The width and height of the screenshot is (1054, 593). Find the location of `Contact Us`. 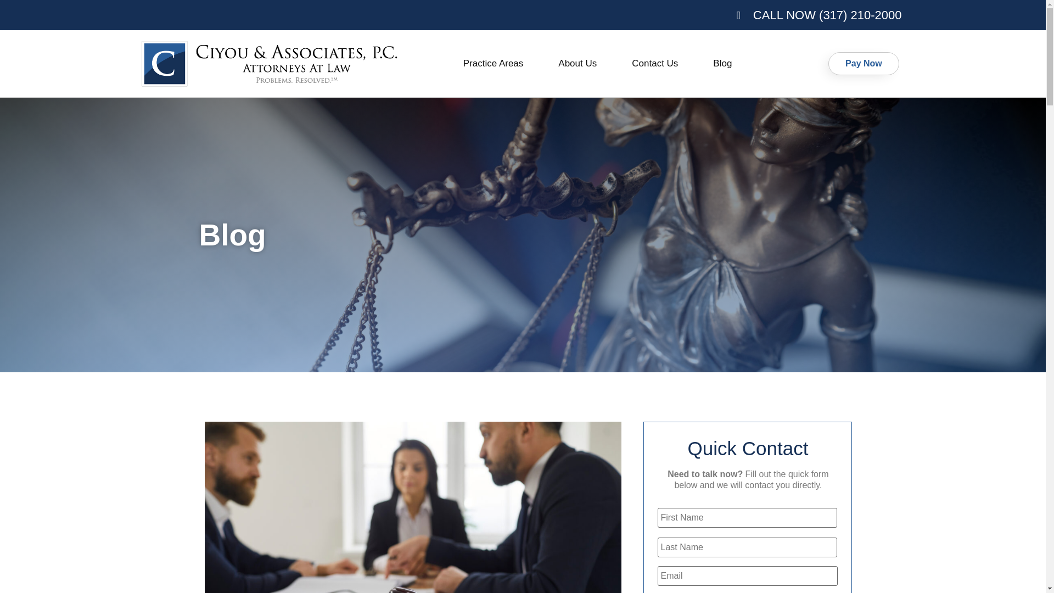

Contact Us is located at coordinates (657, 64).